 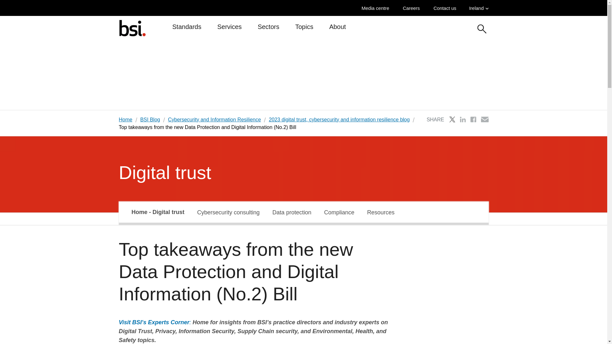 What do you see at coordinates (412, 8) in the screenshot?
I see `Careers` at bounding box center [412, 8].